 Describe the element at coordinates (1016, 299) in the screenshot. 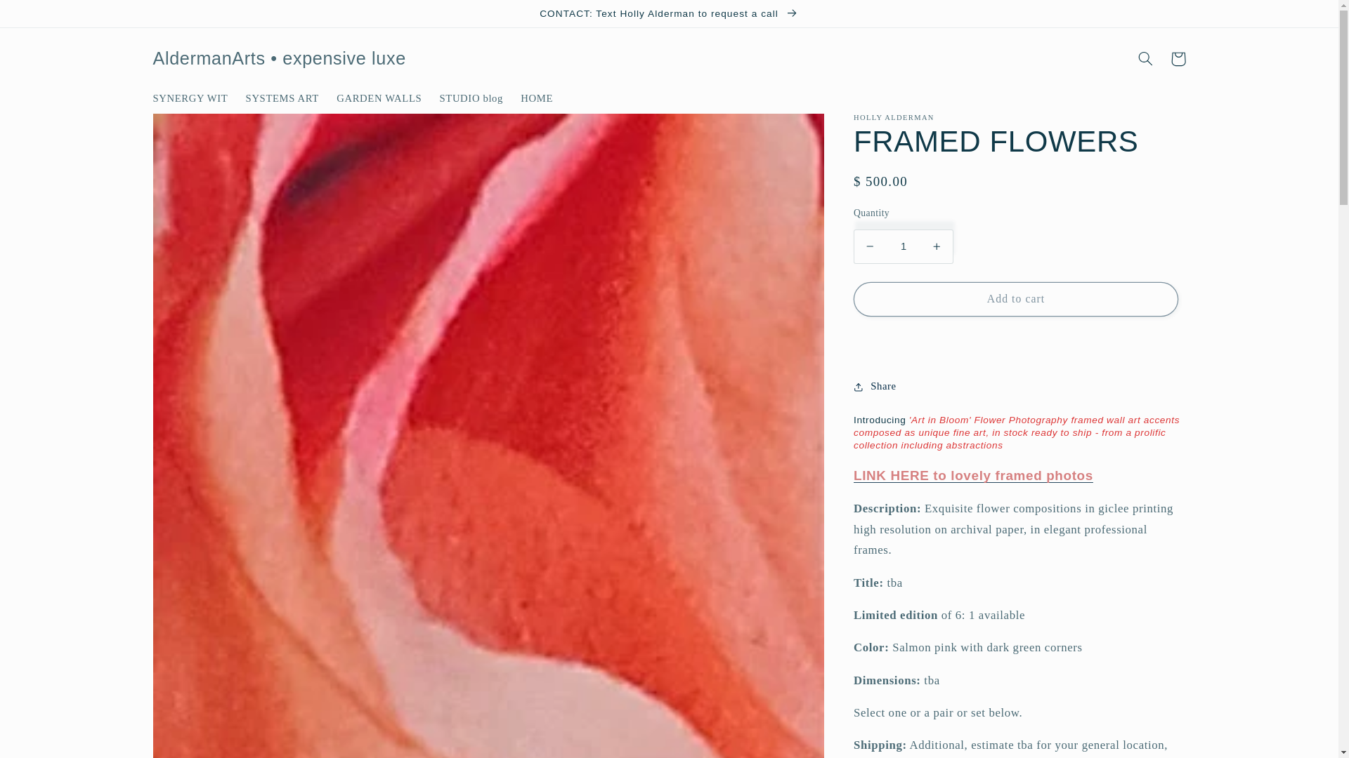

I see `Add to cart` at that location.